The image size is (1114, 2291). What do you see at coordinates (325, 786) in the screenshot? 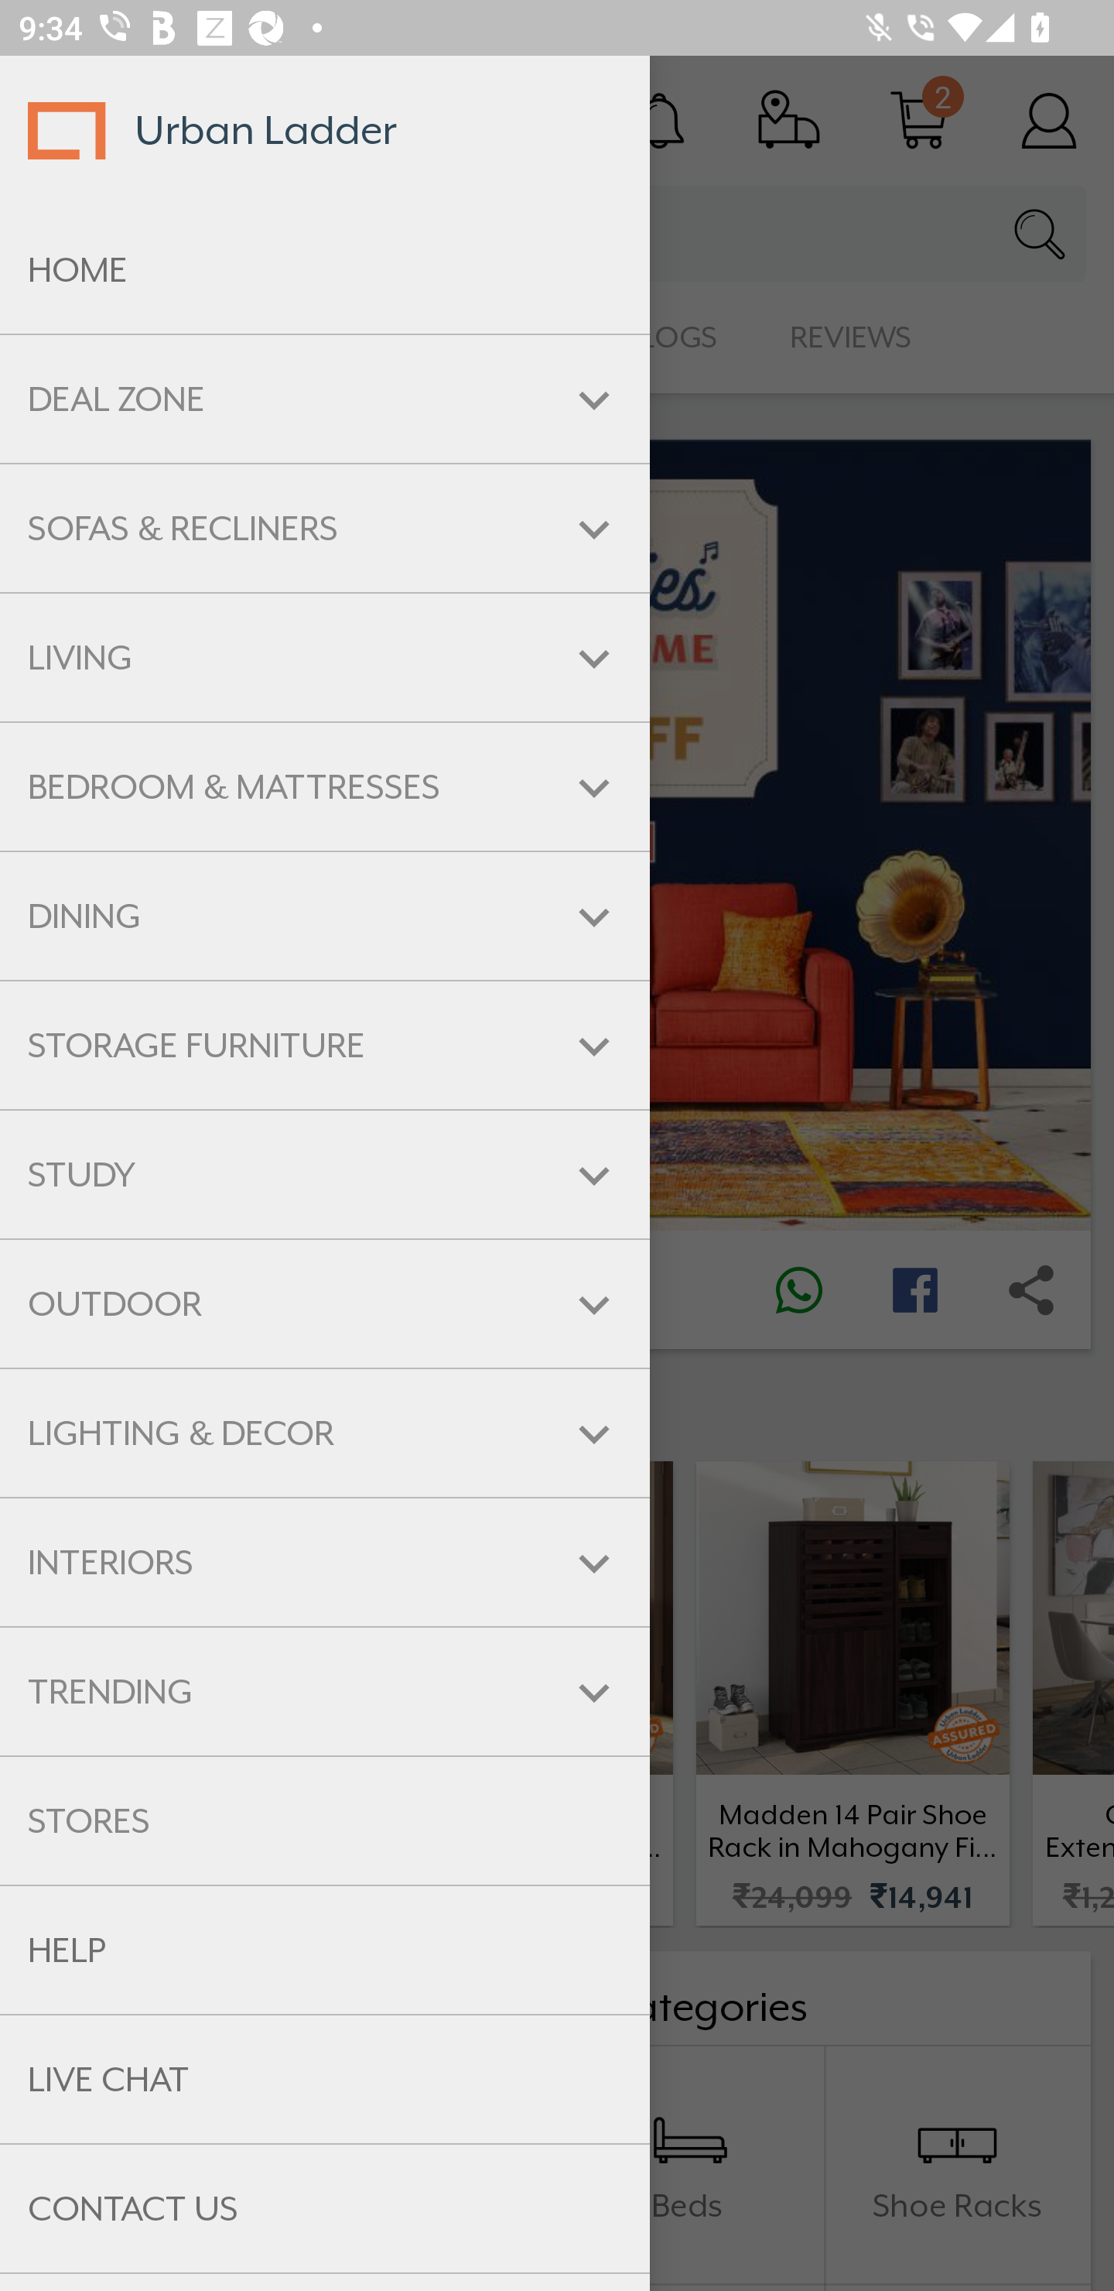
I see `BEDROOM & MATTRESSES ` at bounding box center [325, 786].